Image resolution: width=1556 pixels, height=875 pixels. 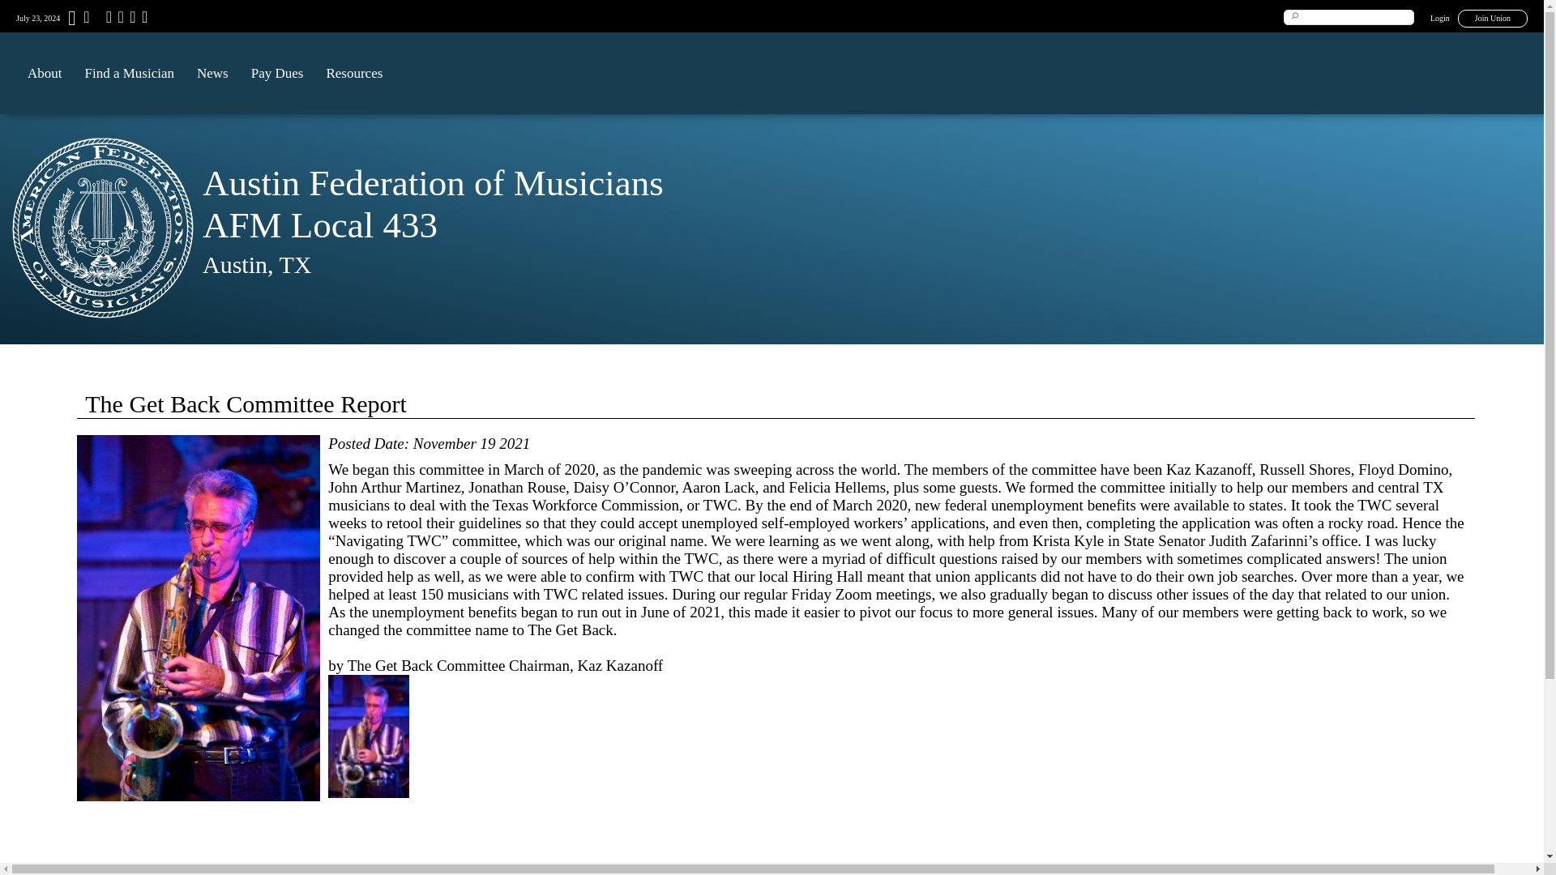 I want to click on Login, so click(x=1439, y=18).